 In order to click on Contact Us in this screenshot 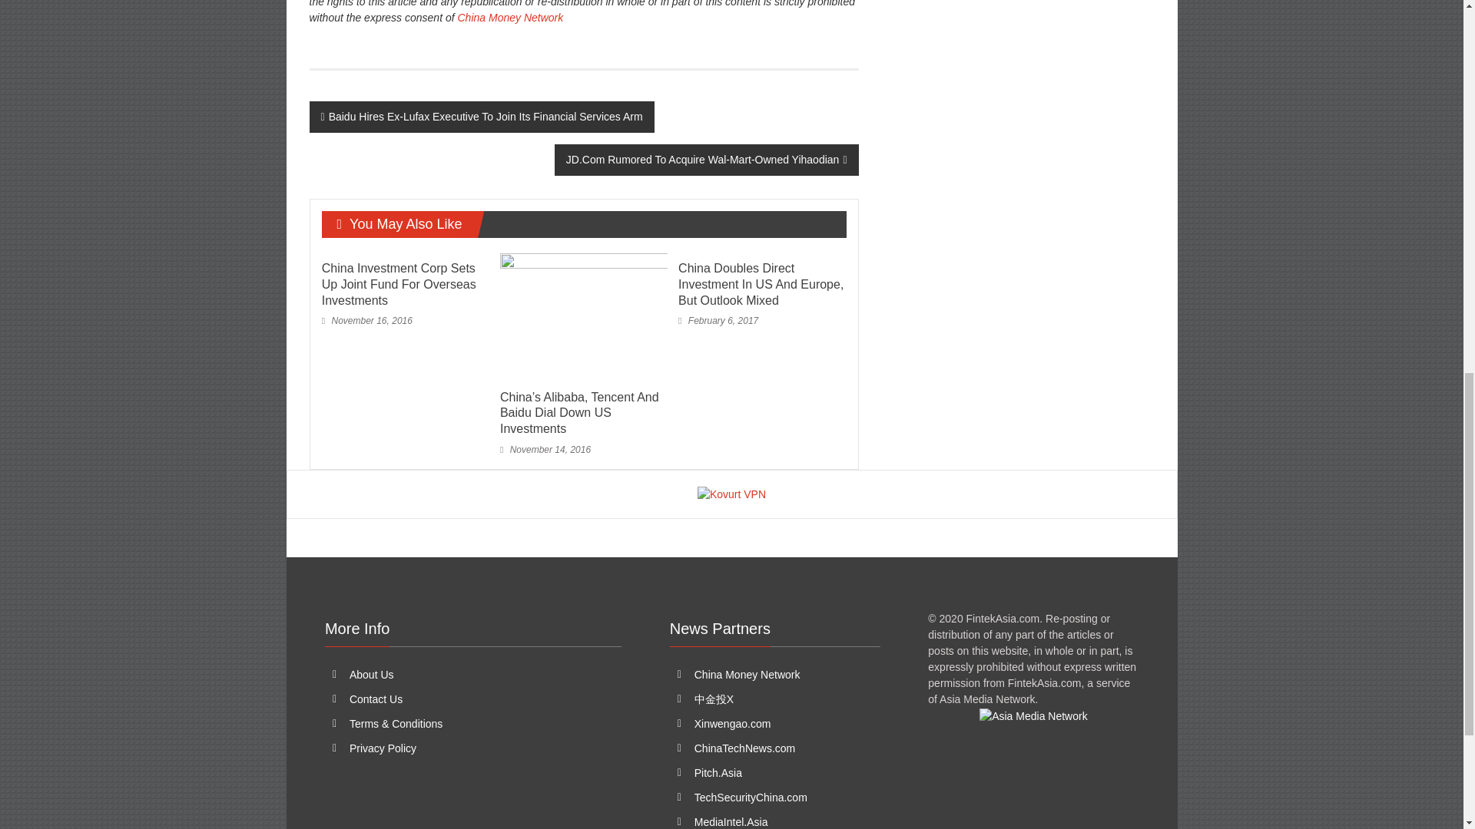, I will do `click(376, 699)`.